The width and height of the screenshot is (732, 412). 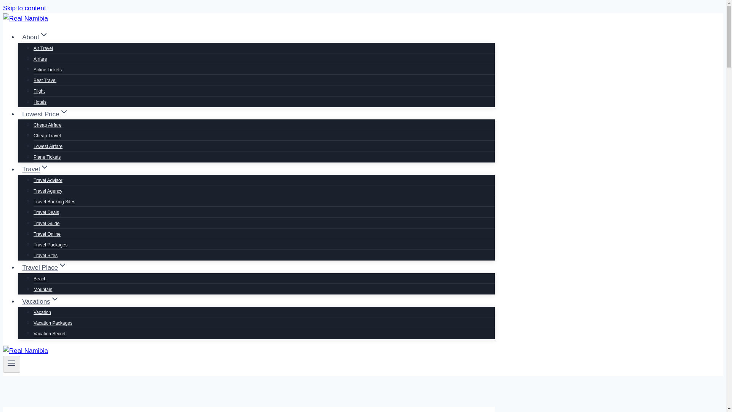 I want to click on Travel Sites, so click(x=46, y=256).